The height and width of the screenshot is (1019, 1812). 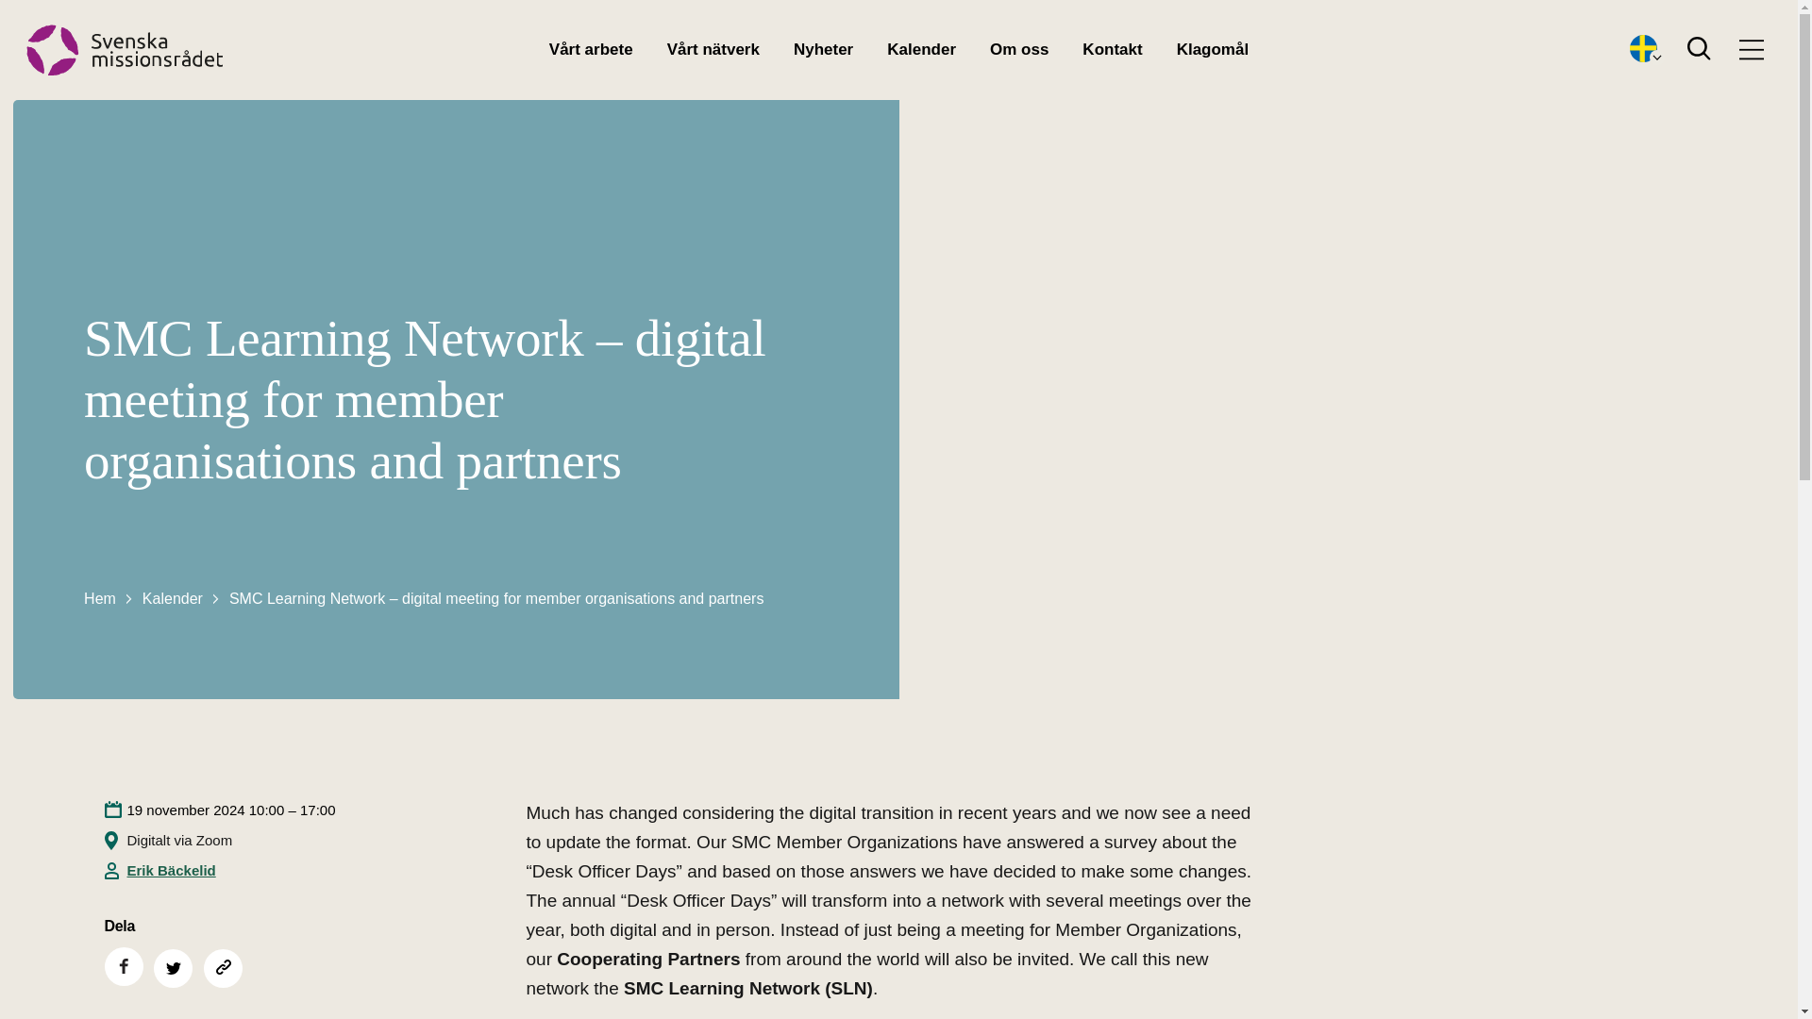 I want to click on Nyheter, so click(x=823, y=49).